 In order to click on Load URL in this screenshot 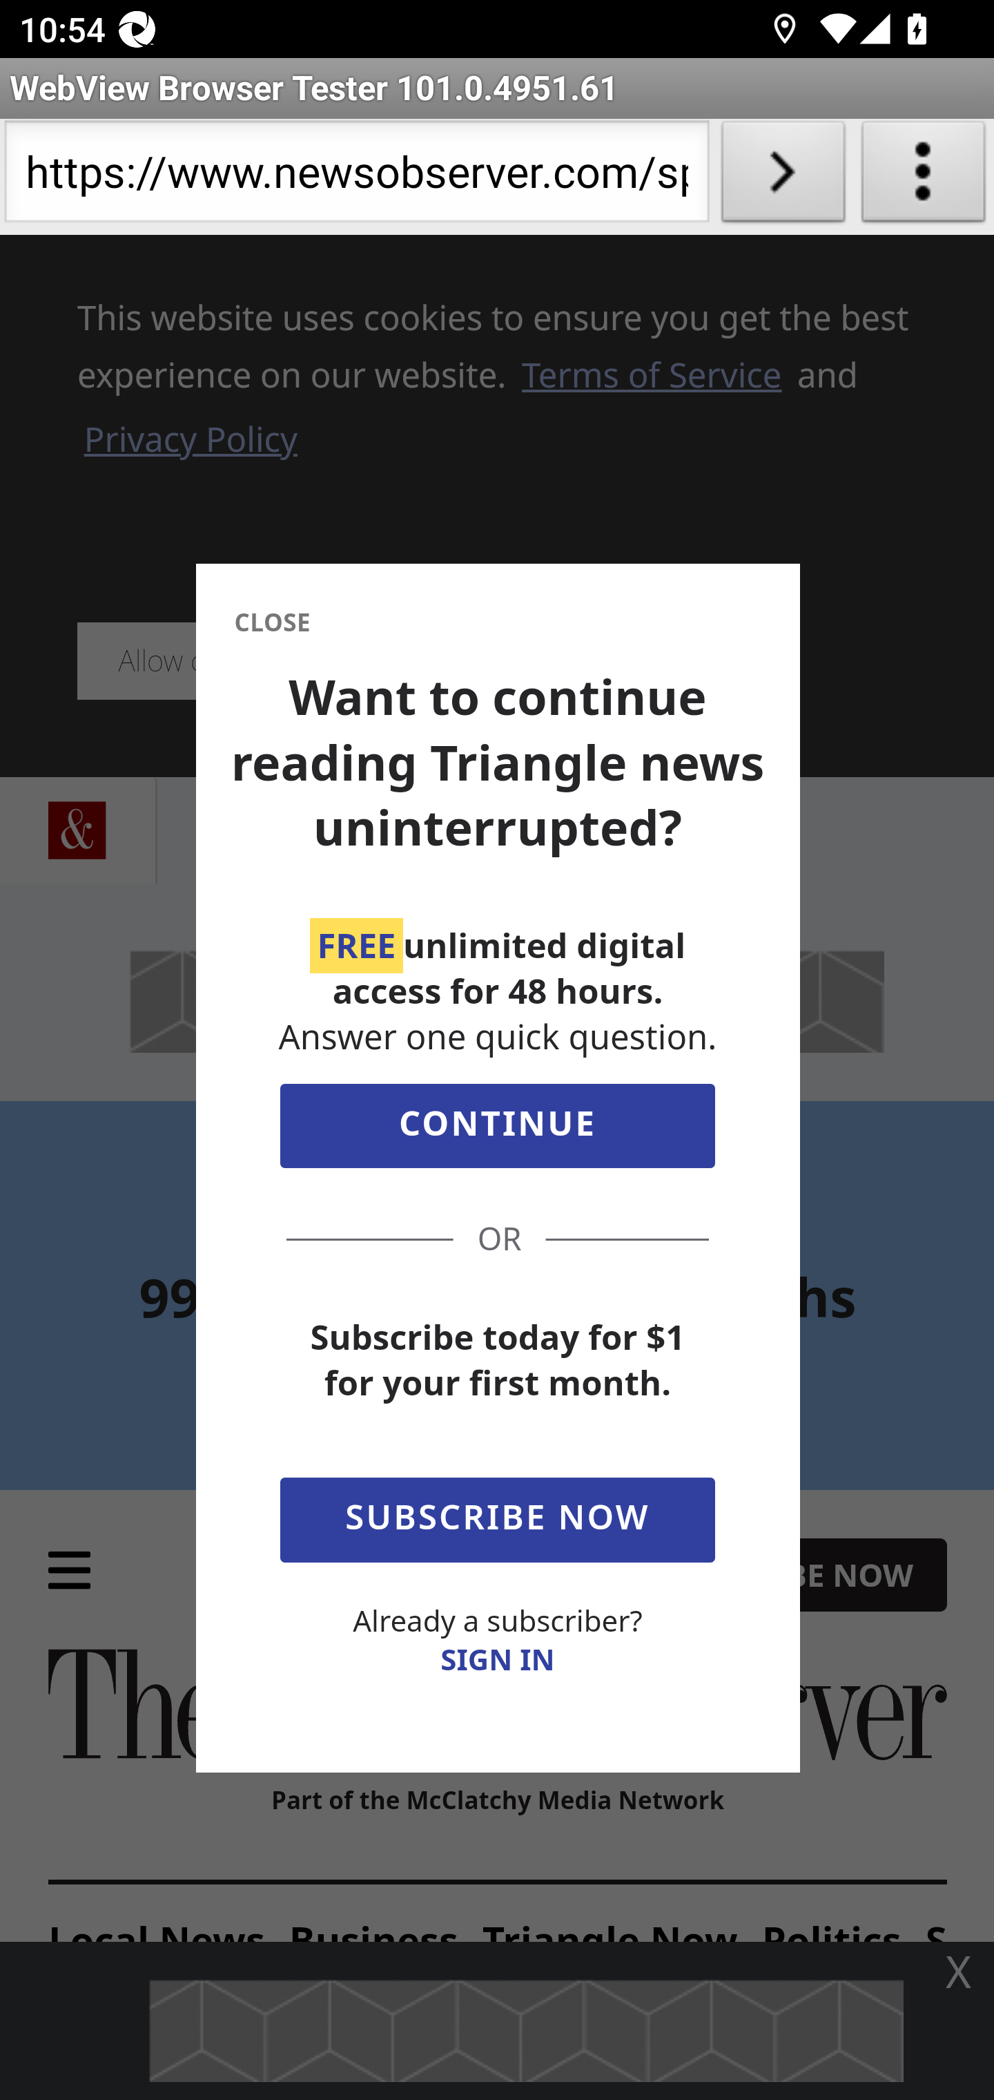, I will do `click(783, 177)`.